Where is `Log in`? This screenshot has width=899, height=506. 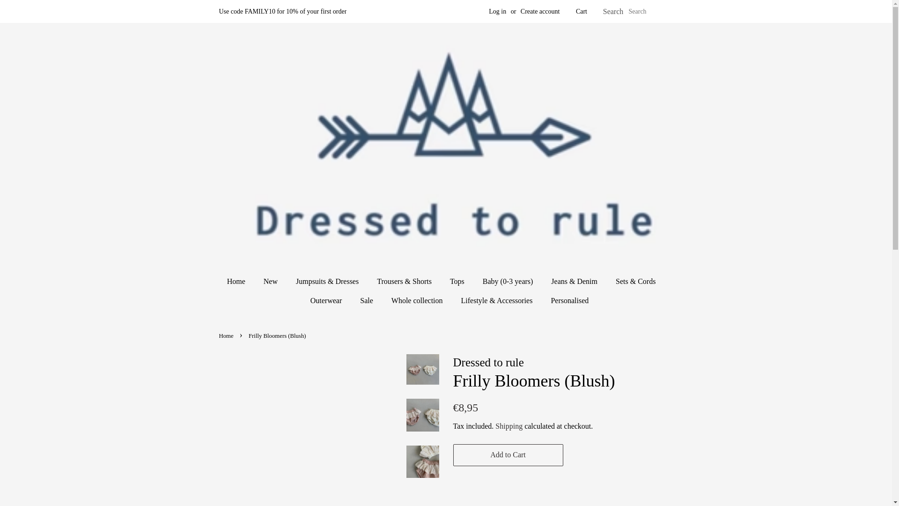 Log in is located at coordinates (497, 11).